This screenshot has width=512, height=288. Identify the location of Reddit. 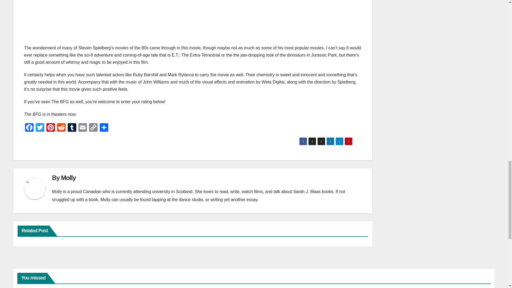
(61, 128).